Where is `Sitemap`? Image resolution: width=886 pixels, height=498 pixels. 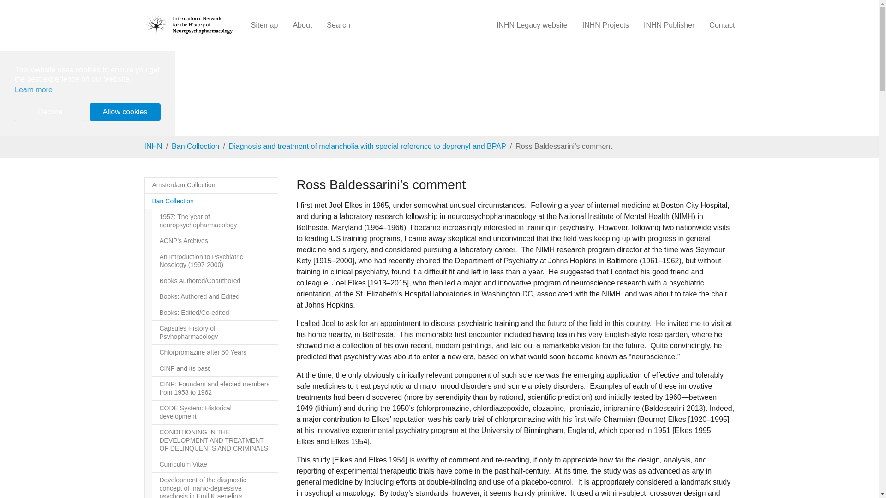
Sitemap is located at coordinates (264, 25).